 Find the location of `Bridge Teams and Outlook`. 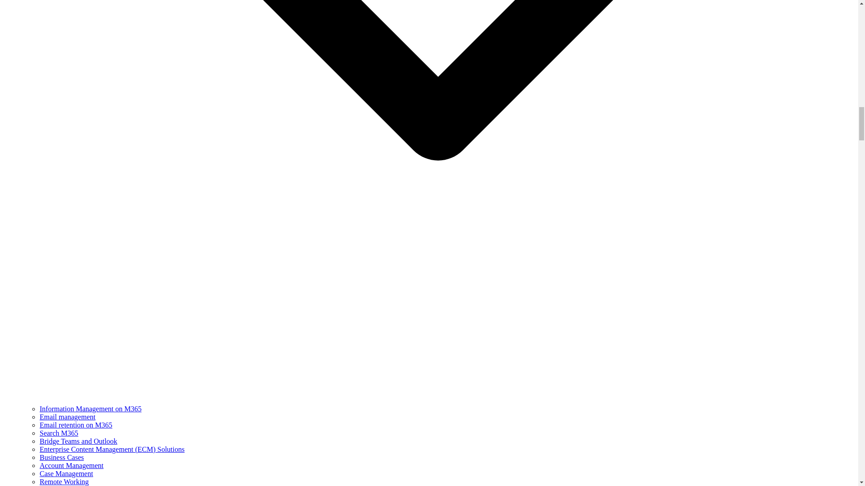

Bridge Teams and Outlook is located at coordinates (78, 441).